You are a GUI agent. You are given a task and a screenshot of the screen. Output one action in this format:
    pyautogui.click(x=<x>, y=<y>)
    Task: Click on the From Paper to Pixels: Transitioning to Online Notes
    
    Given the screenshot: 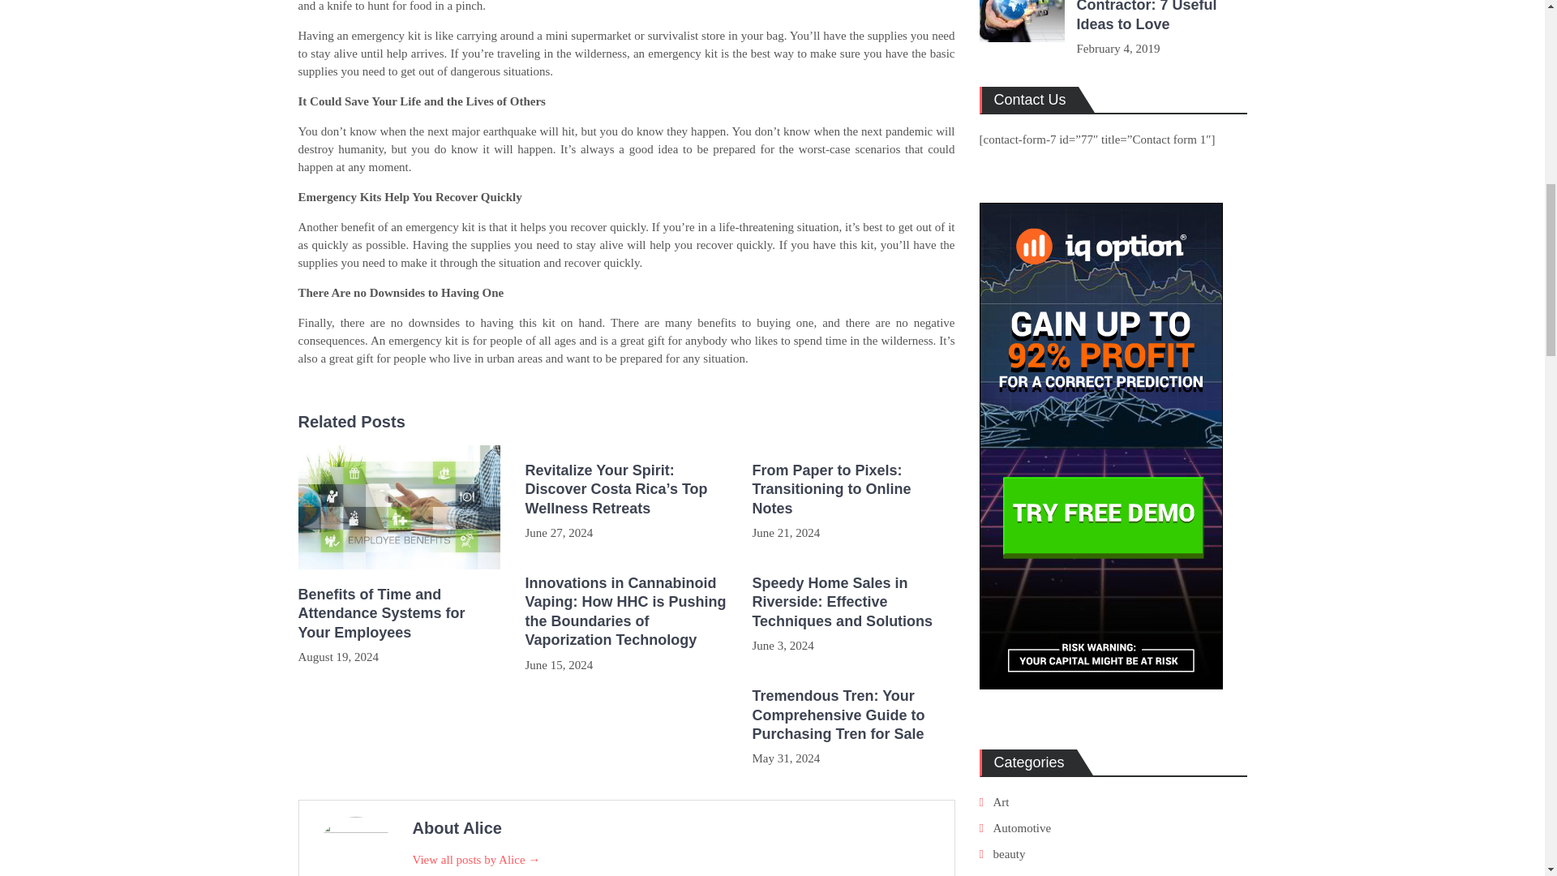 What is the action you would take?
    pyautogui.click(x=853, y=490)
    